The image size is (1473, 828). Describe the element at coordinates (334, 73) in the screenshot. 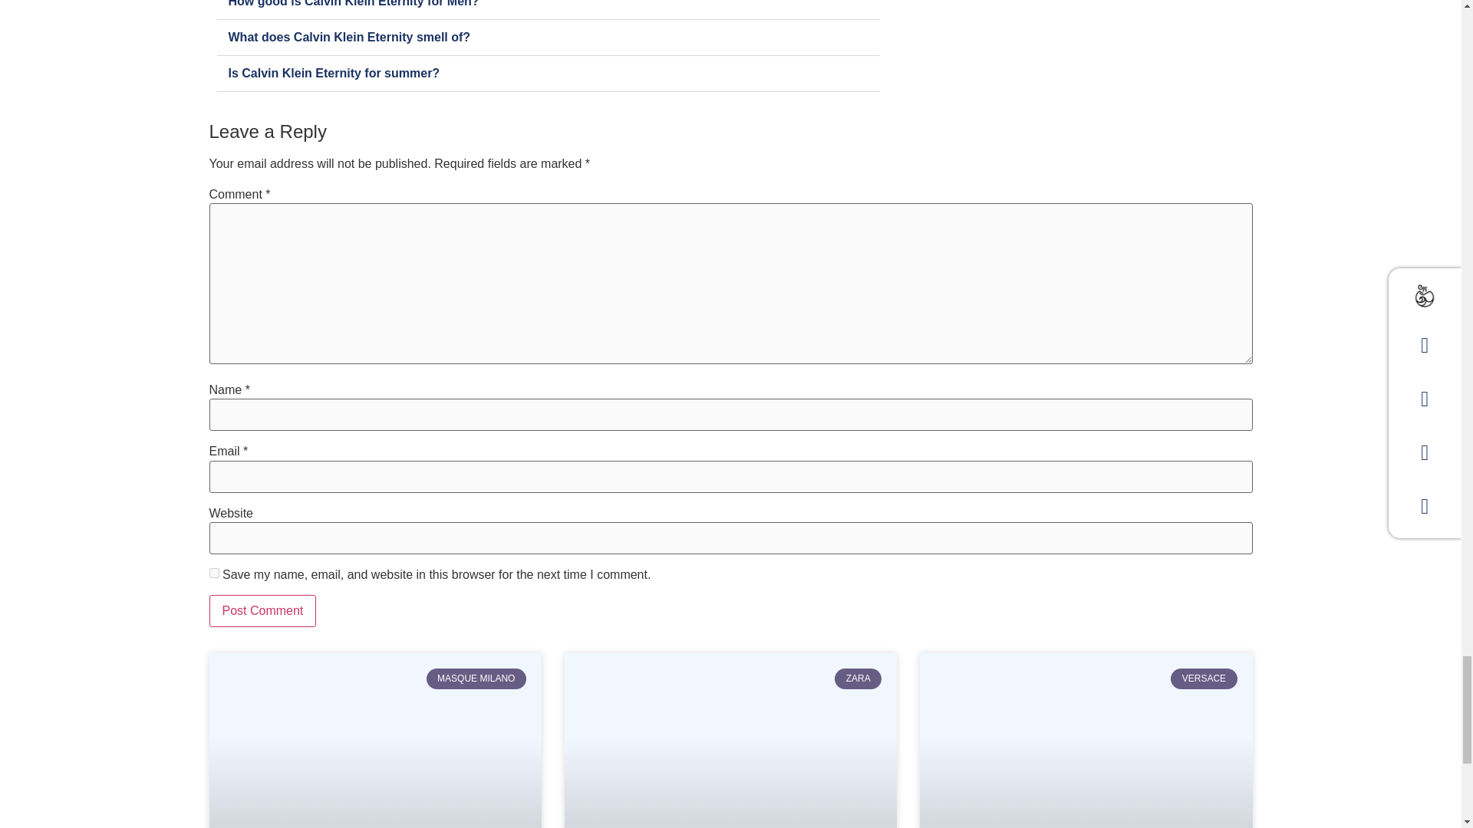

I see `Is Calvin Klein Eternity for summer?` at that location.